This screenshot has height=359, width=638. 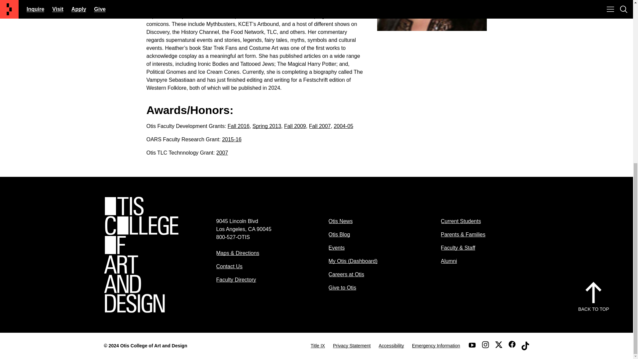 I want to click on 2004-05, so click(x=344, y=126).